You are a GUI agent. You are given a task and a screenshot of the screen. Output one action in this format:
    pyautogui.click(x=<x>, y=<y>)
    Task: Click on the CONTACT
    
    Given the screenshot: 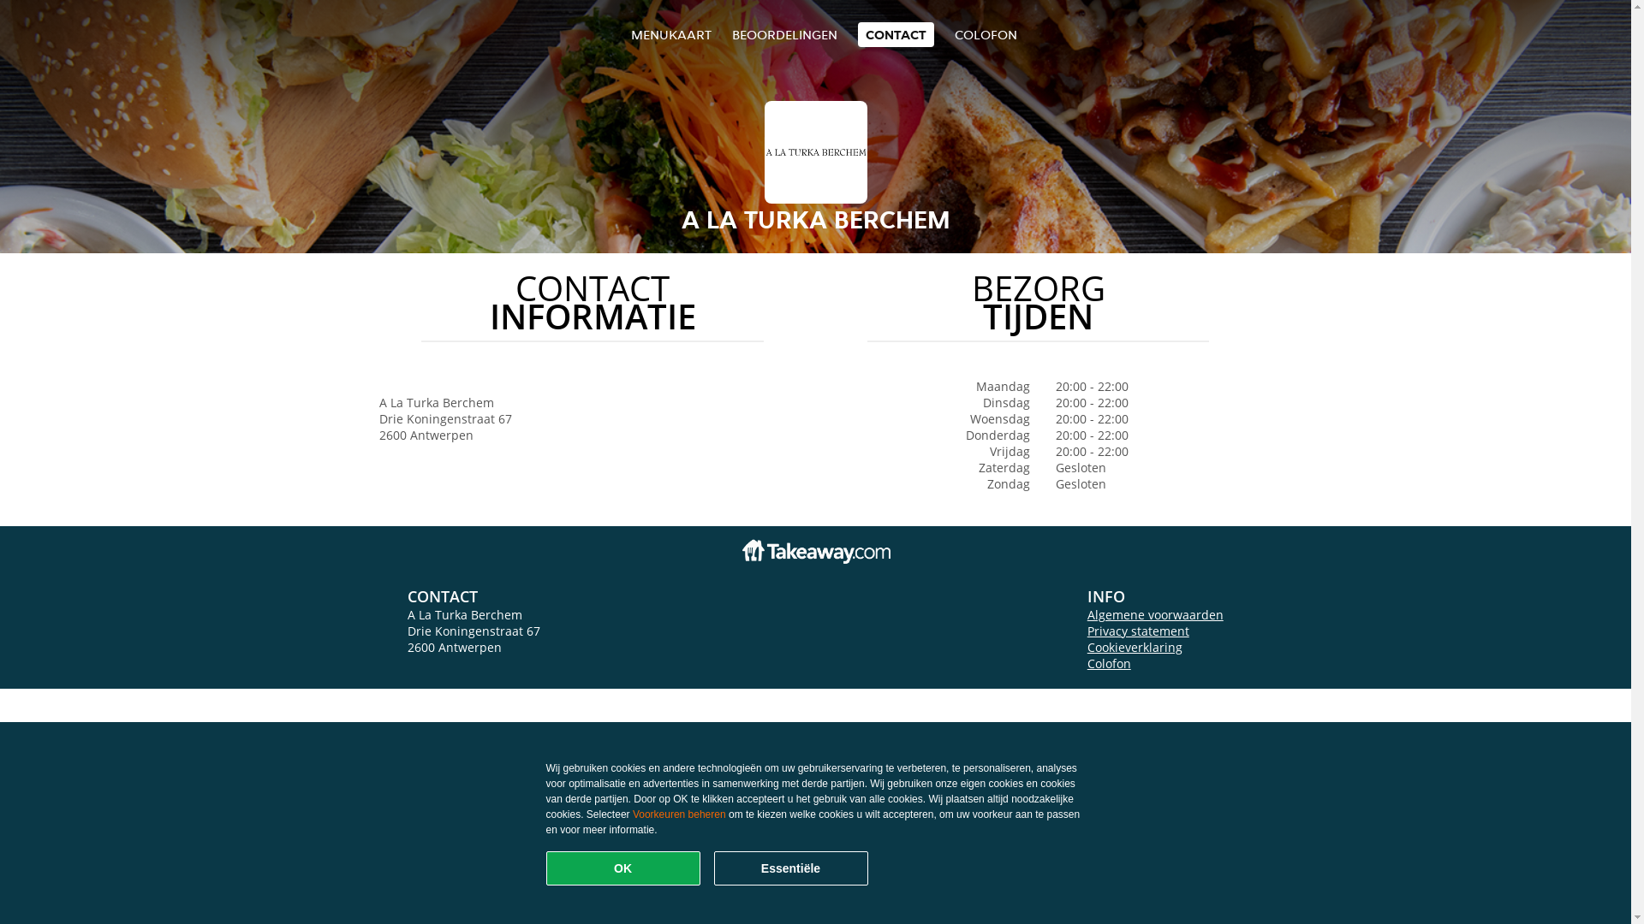 What is the action you would take?
    pyautogui.click(x=896, y=34)
    